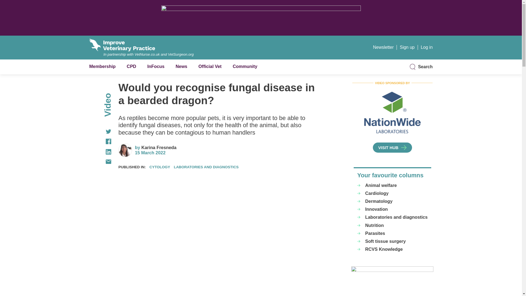  What do you see at coordinates (159, 167) in the screenshot?
I see `Cytology` at bounding box center [159, 167].